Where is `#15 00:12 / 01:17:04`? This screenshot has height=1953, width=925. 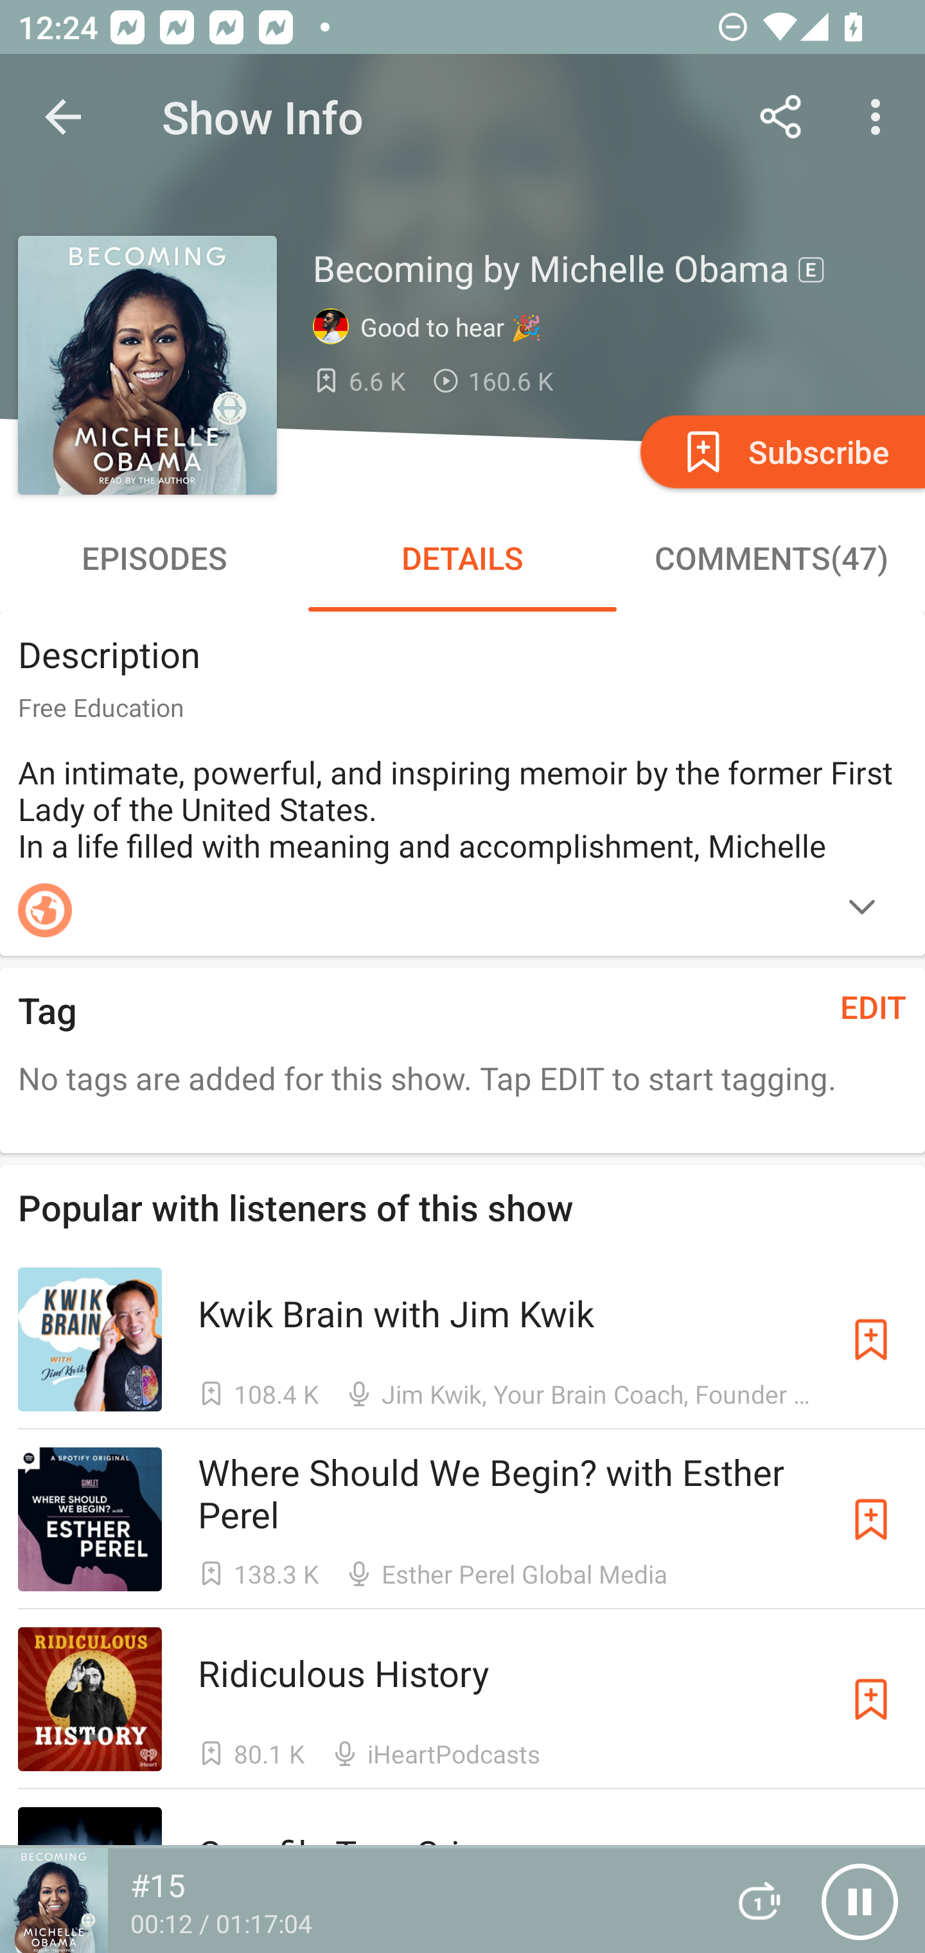
#15 00:12 / 01:17:04 is located at coordinates (352, 1900).